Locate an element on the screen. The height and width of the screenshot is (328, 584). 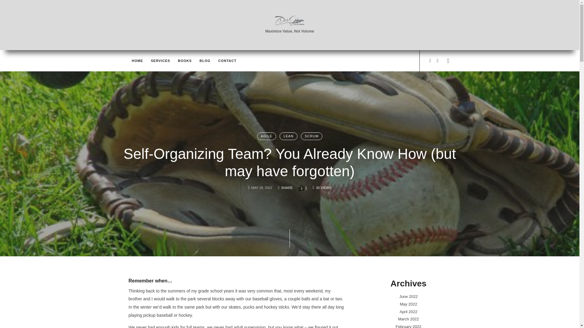
Recommend this is located at coordinates (303, 188).